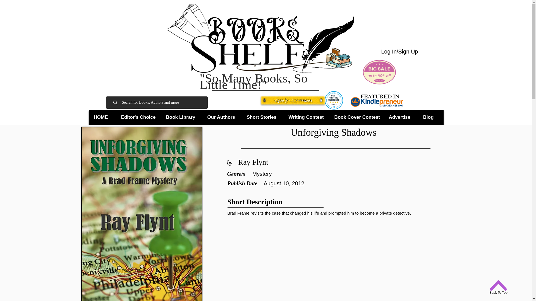 The image size is (536, 301). What do you see at coordinates (139, 117) in the screenshot?
I see `Editor's Choice` at bounding box center [139, 117].